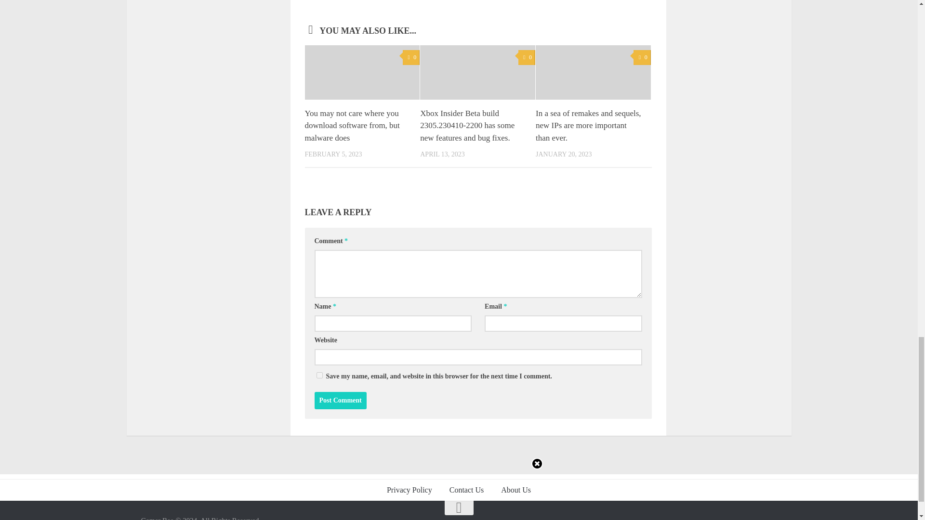 This screenshot has width=925, height=520. I want to click on 0, so click(527, 57).